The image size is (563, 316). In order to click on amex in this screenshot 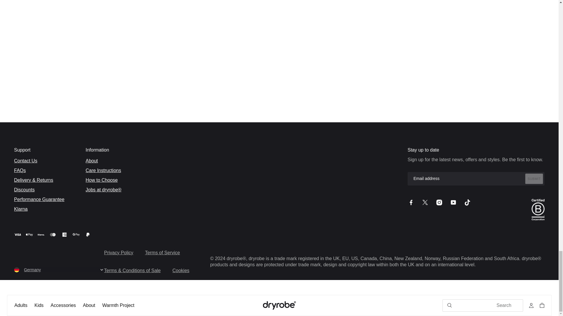, I will do `click(65, 235)`.